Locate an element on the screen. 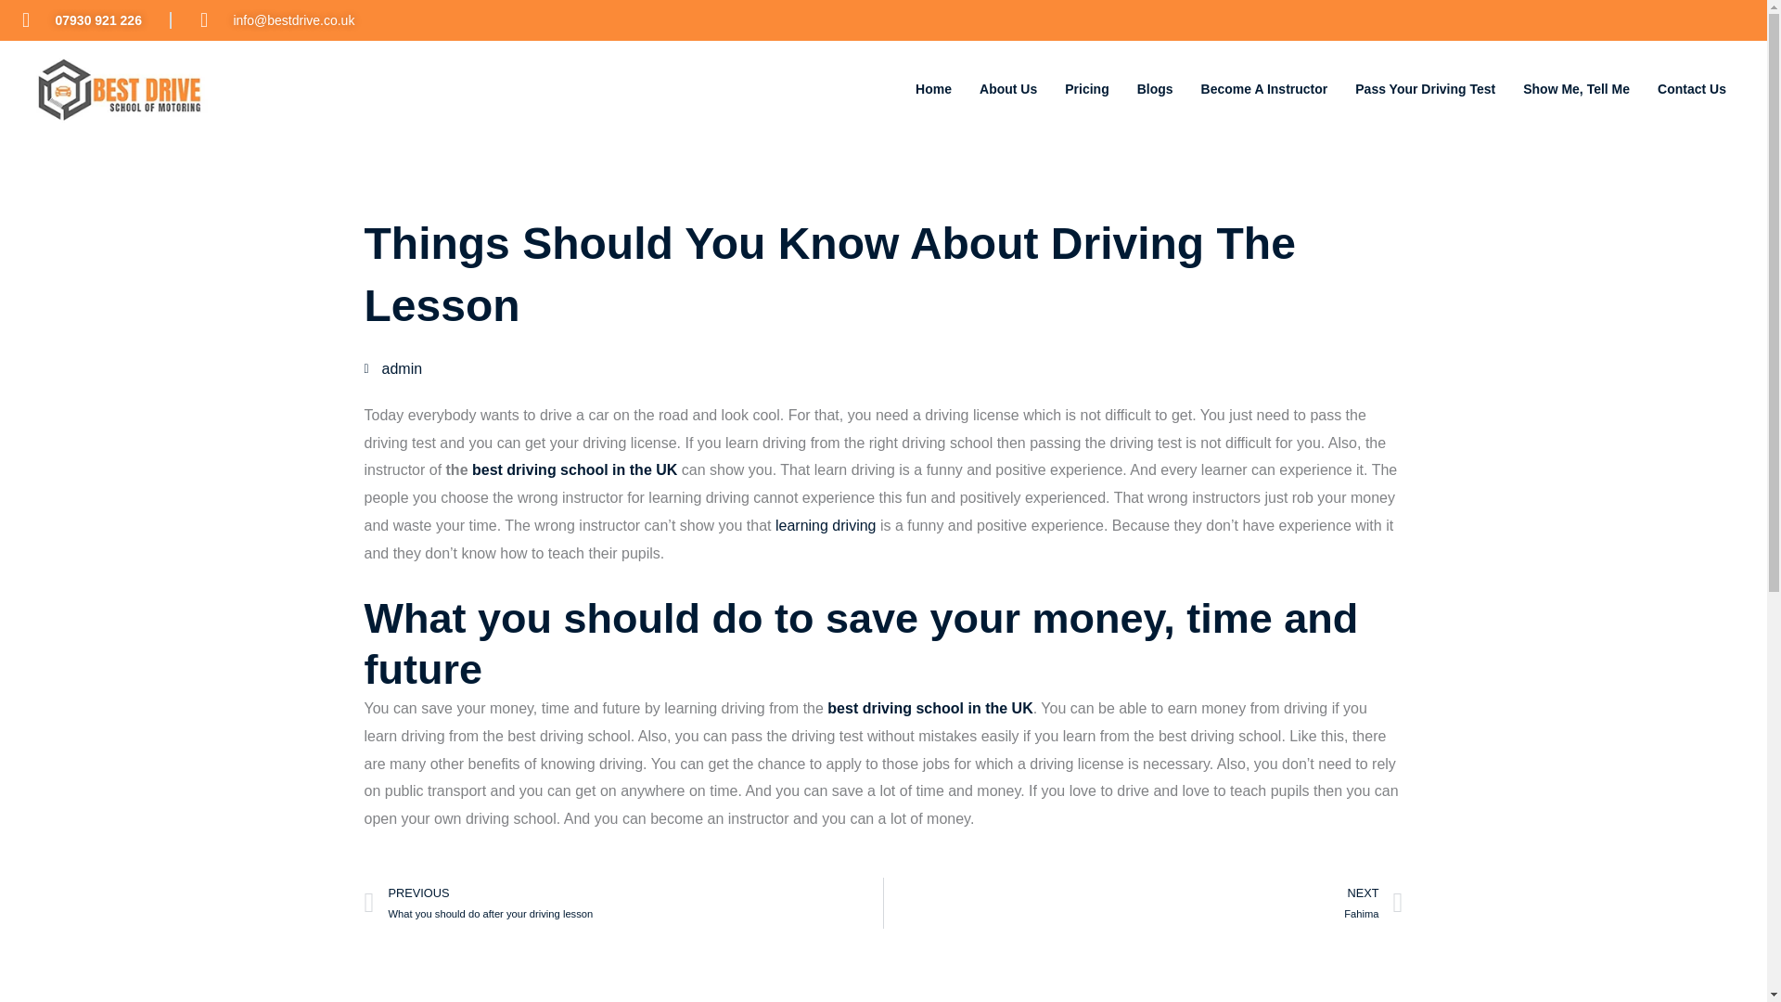 The height and width of the screenshot is (1002, 1781). admin is located at coordinates (1007, 89).